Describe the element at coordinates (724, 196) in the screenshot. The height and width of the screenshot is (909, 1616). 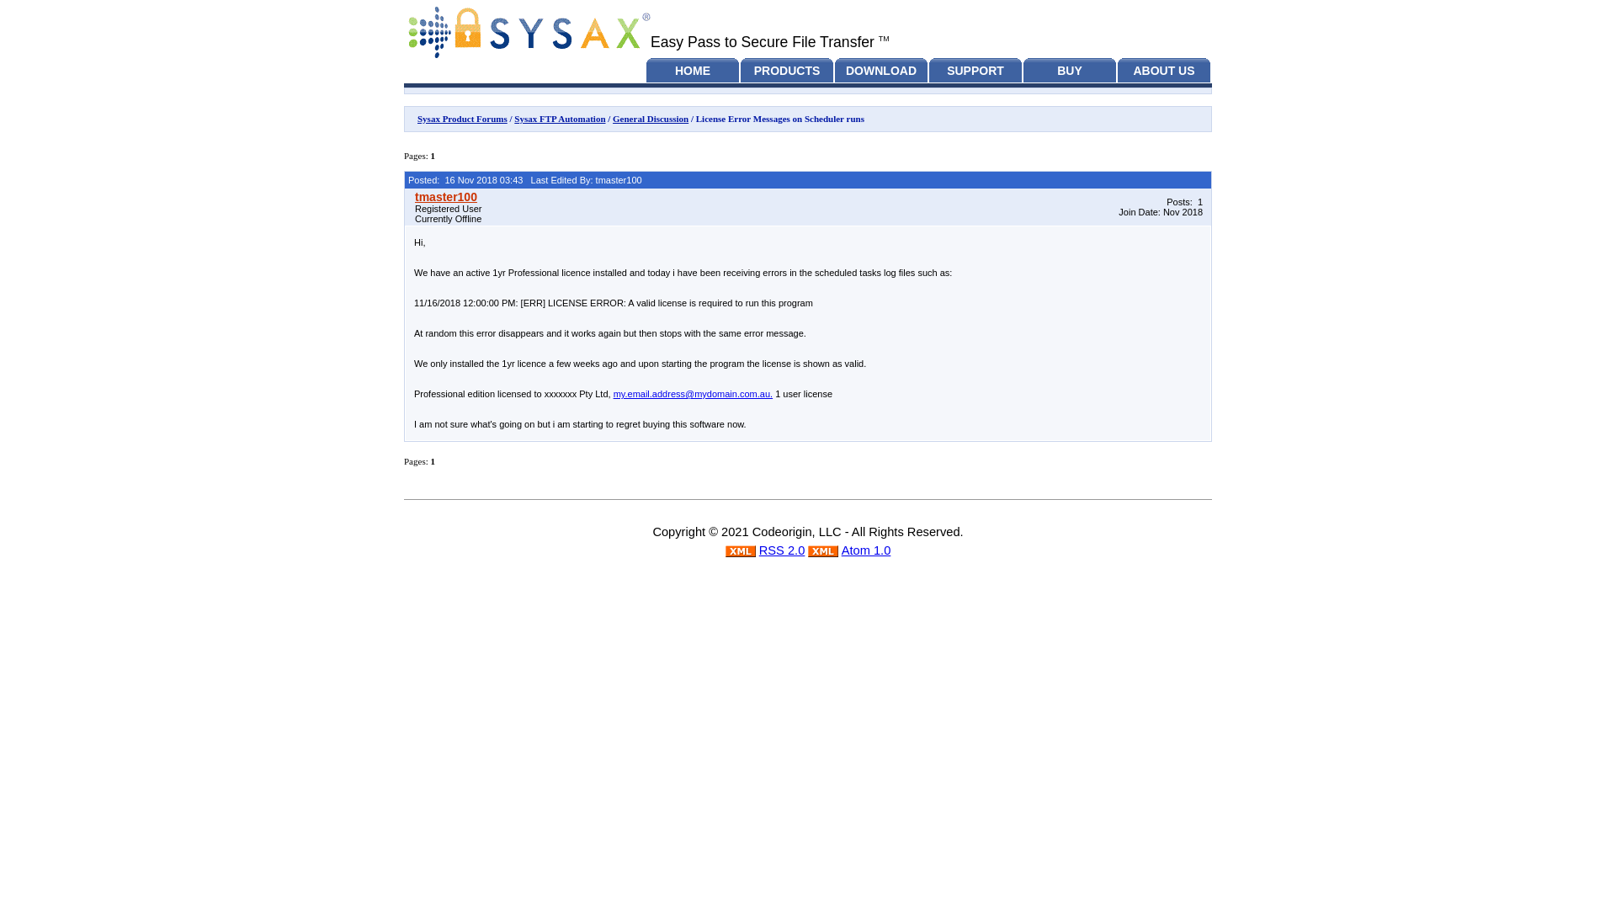
I see `tmaster100` at that location.